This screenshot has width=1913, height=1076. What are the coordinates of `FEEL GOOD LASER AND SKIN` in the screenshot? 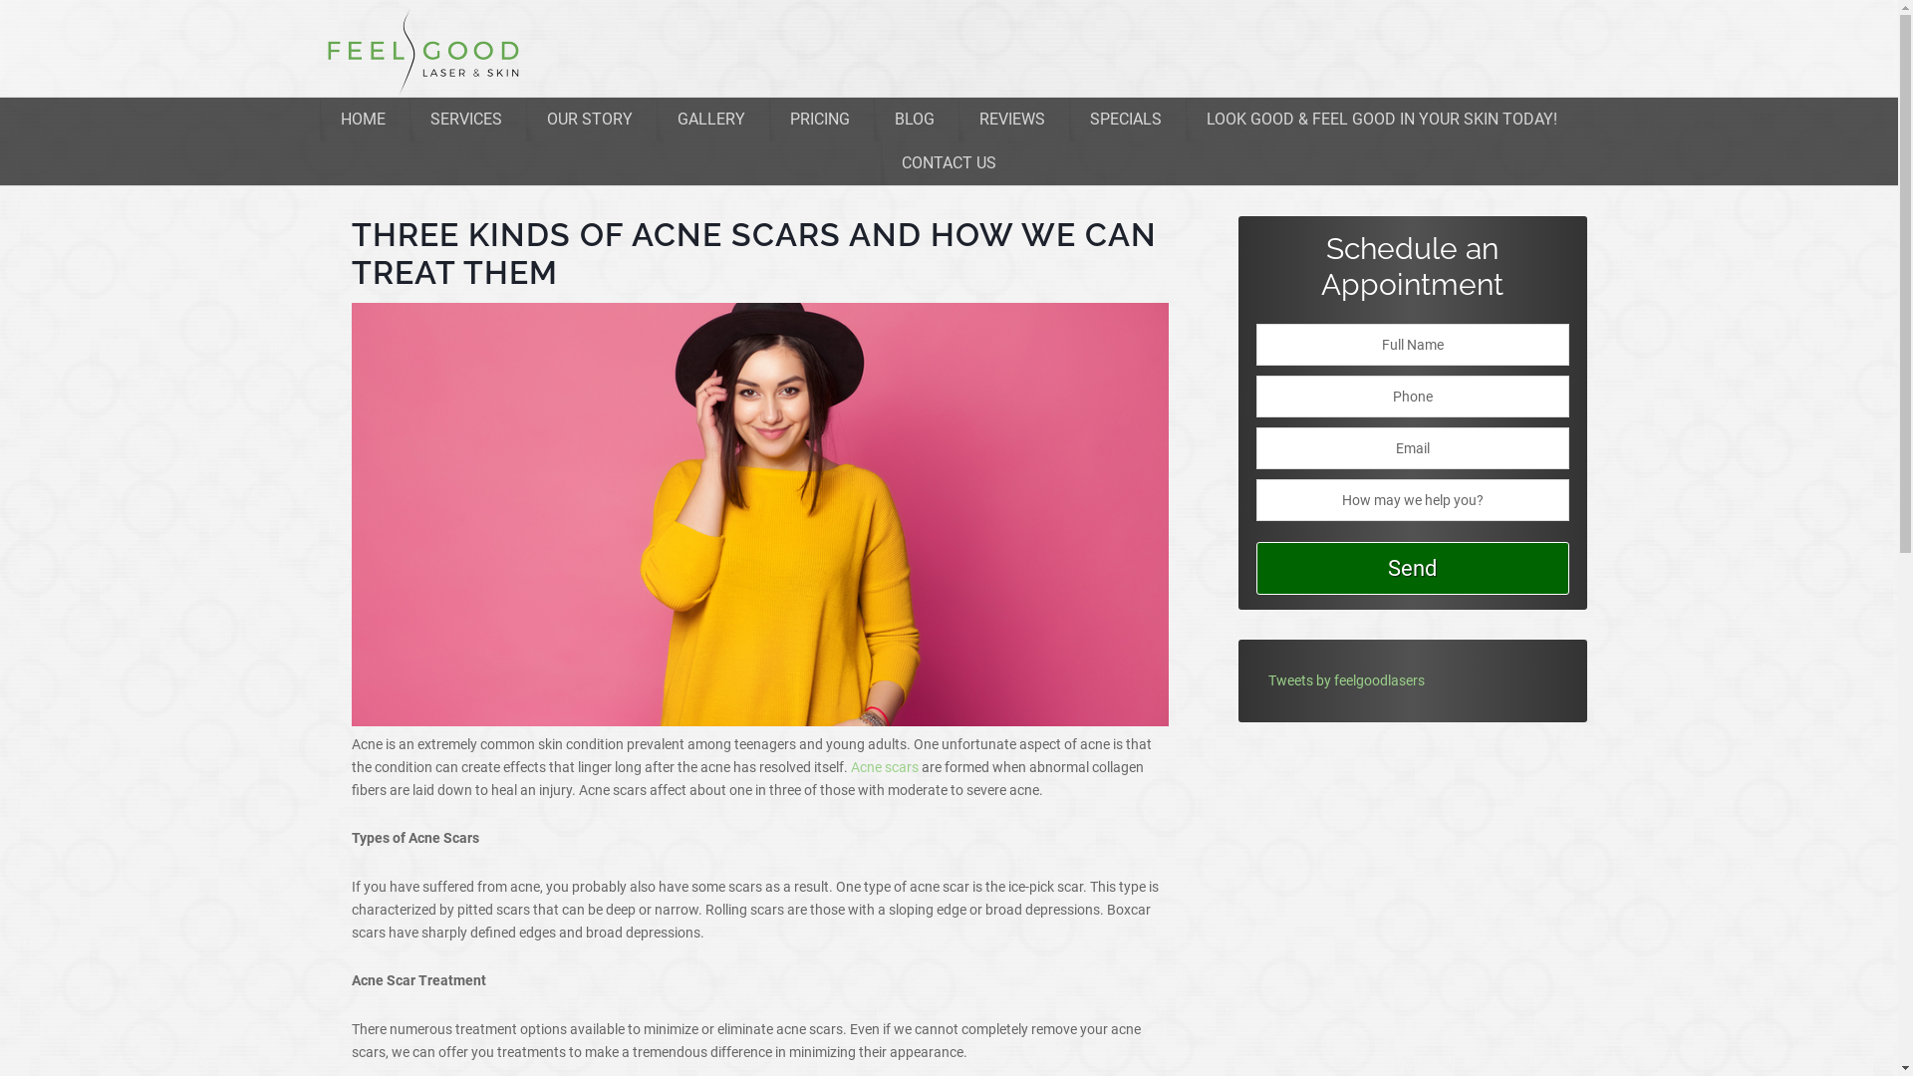 It's located at (415, 52).